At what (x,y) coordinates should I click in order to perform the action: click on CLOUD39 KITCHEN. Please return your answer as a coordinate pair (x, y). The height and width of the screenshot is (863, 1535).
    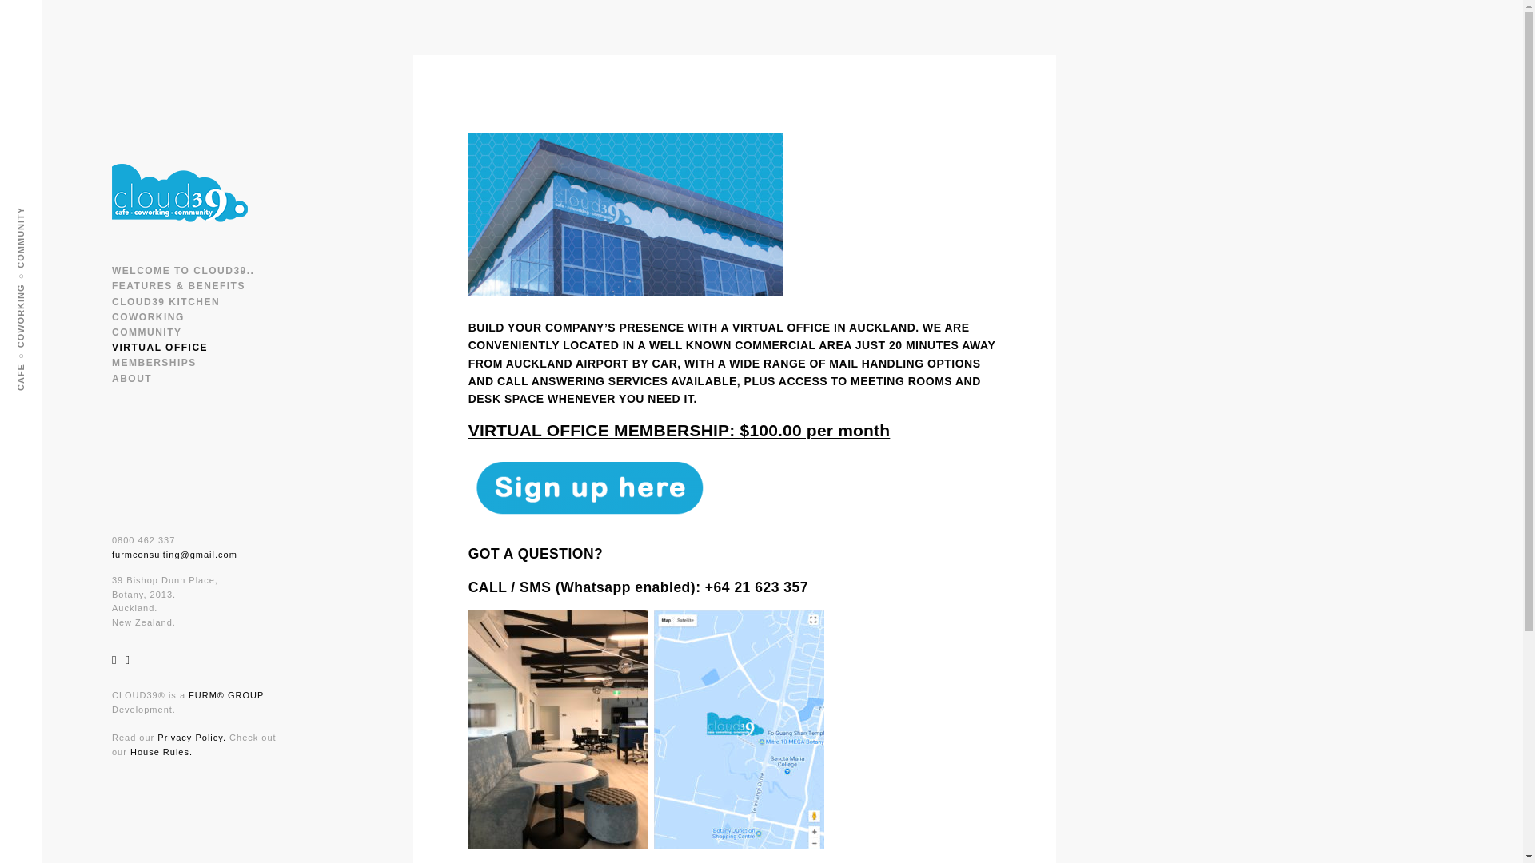
    Looking at the image, I should click on (165, 302).